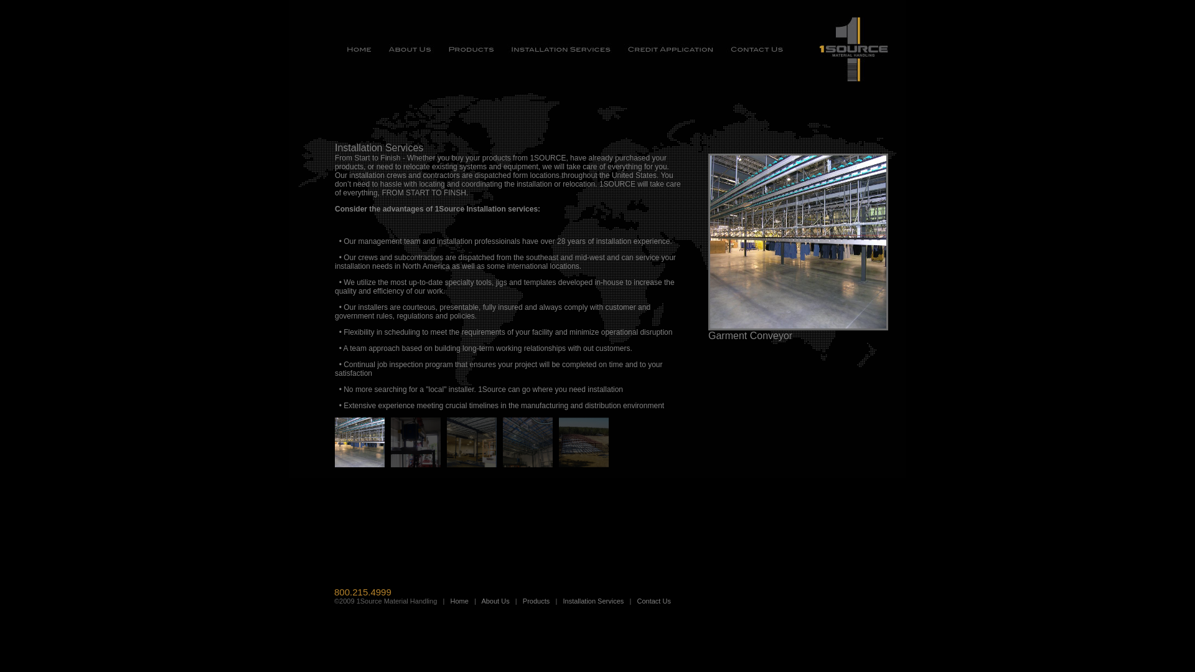 The width and height of the screenshot is (1195, 672). What do you see at coordinates (537, 601) in the screenshot?
I see `Products` at bounding box center [537, 601].